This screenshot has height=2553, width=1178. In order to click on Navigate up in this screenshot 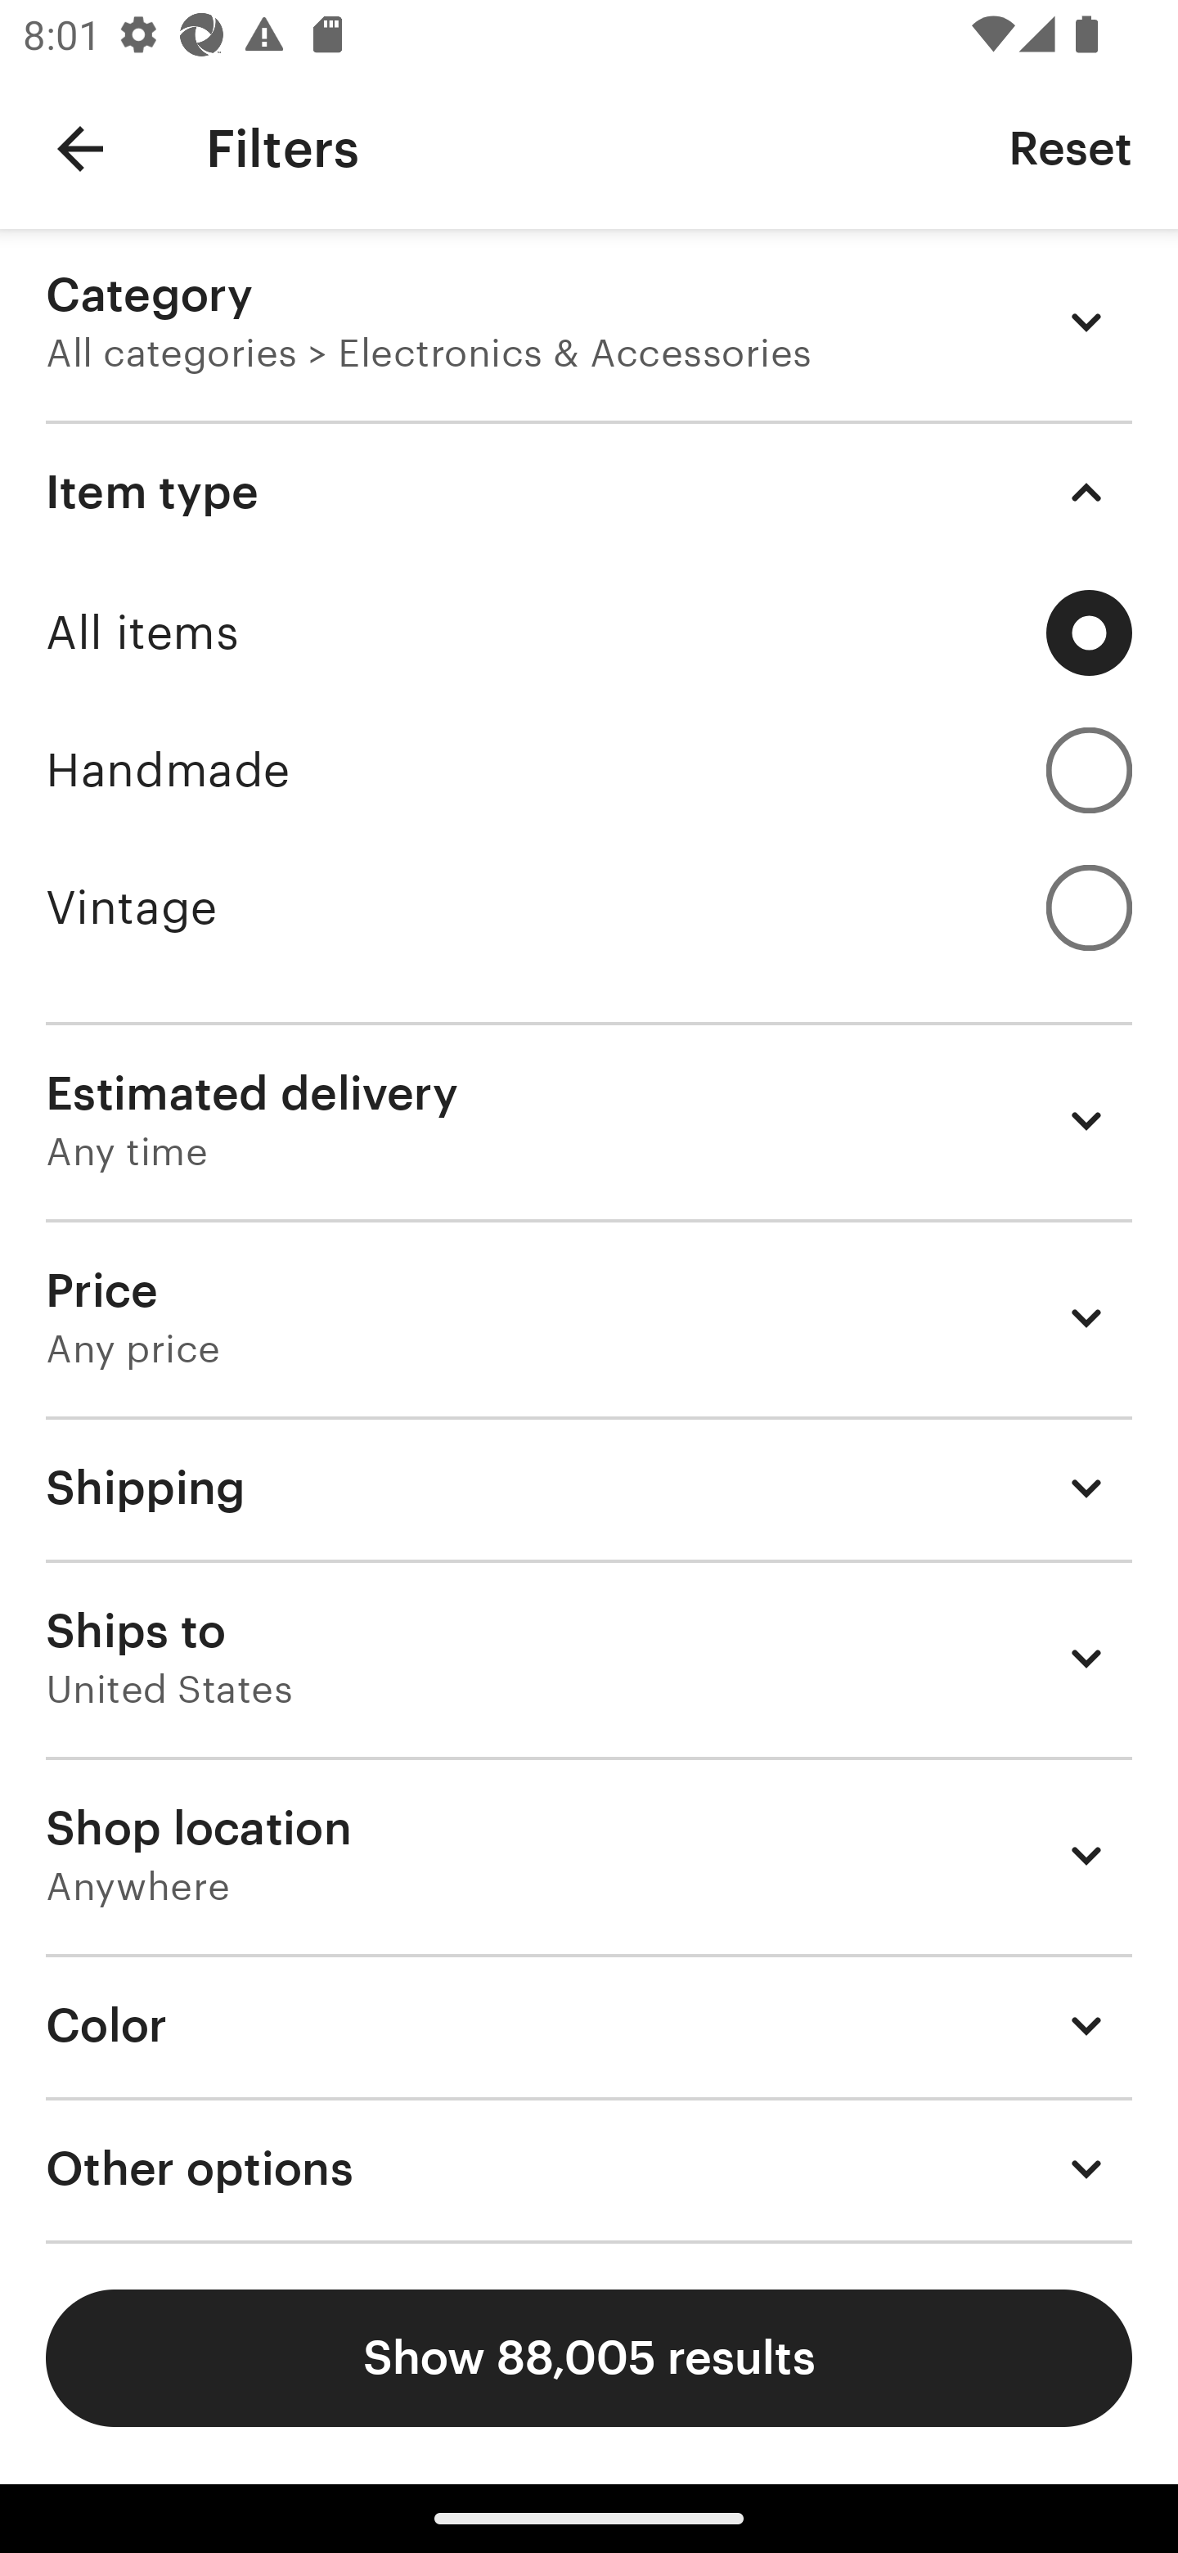, I will do `click(80, 149)`.